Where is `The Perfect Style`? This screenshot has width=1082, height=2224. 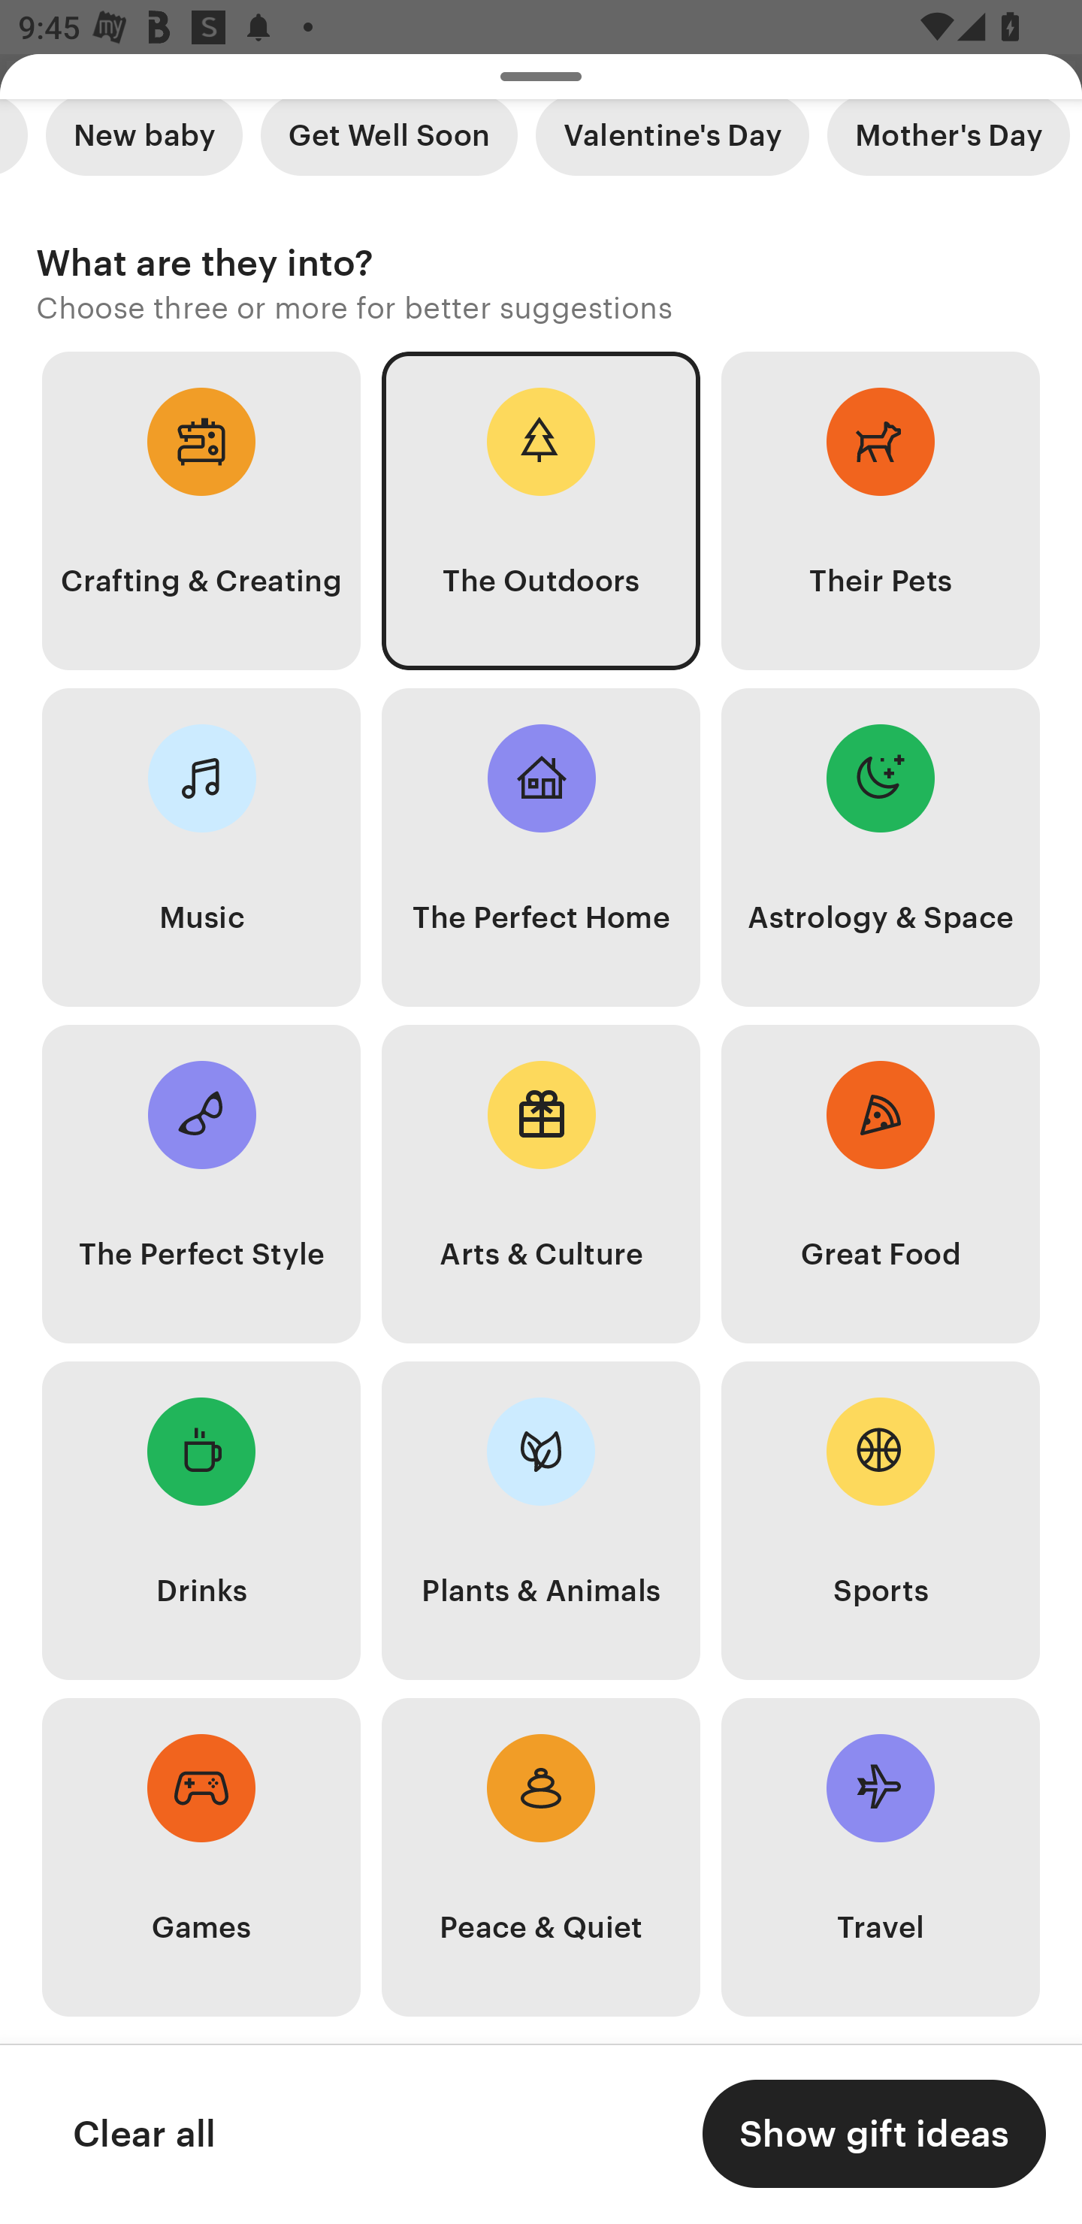 The Perfect Style is located at coordinates (201, 1184).